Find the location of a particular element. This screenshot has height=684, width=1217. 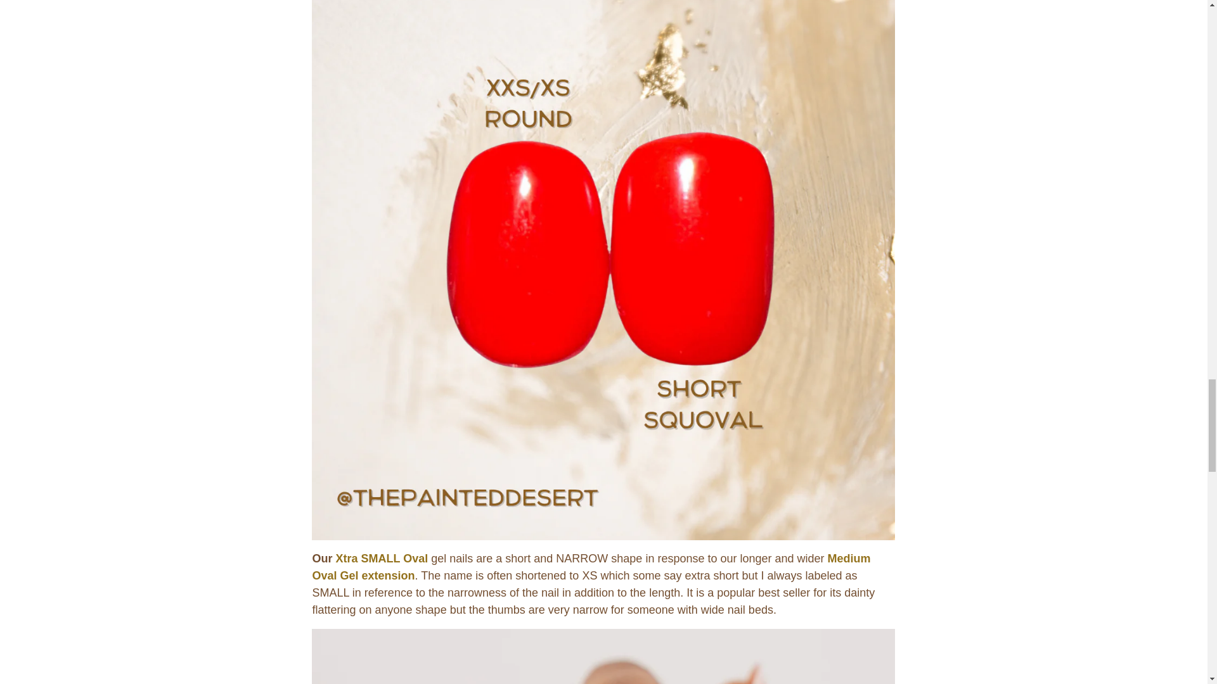

Extra Small oval round full cover gel nail tips is located at coordinates (382, 559).